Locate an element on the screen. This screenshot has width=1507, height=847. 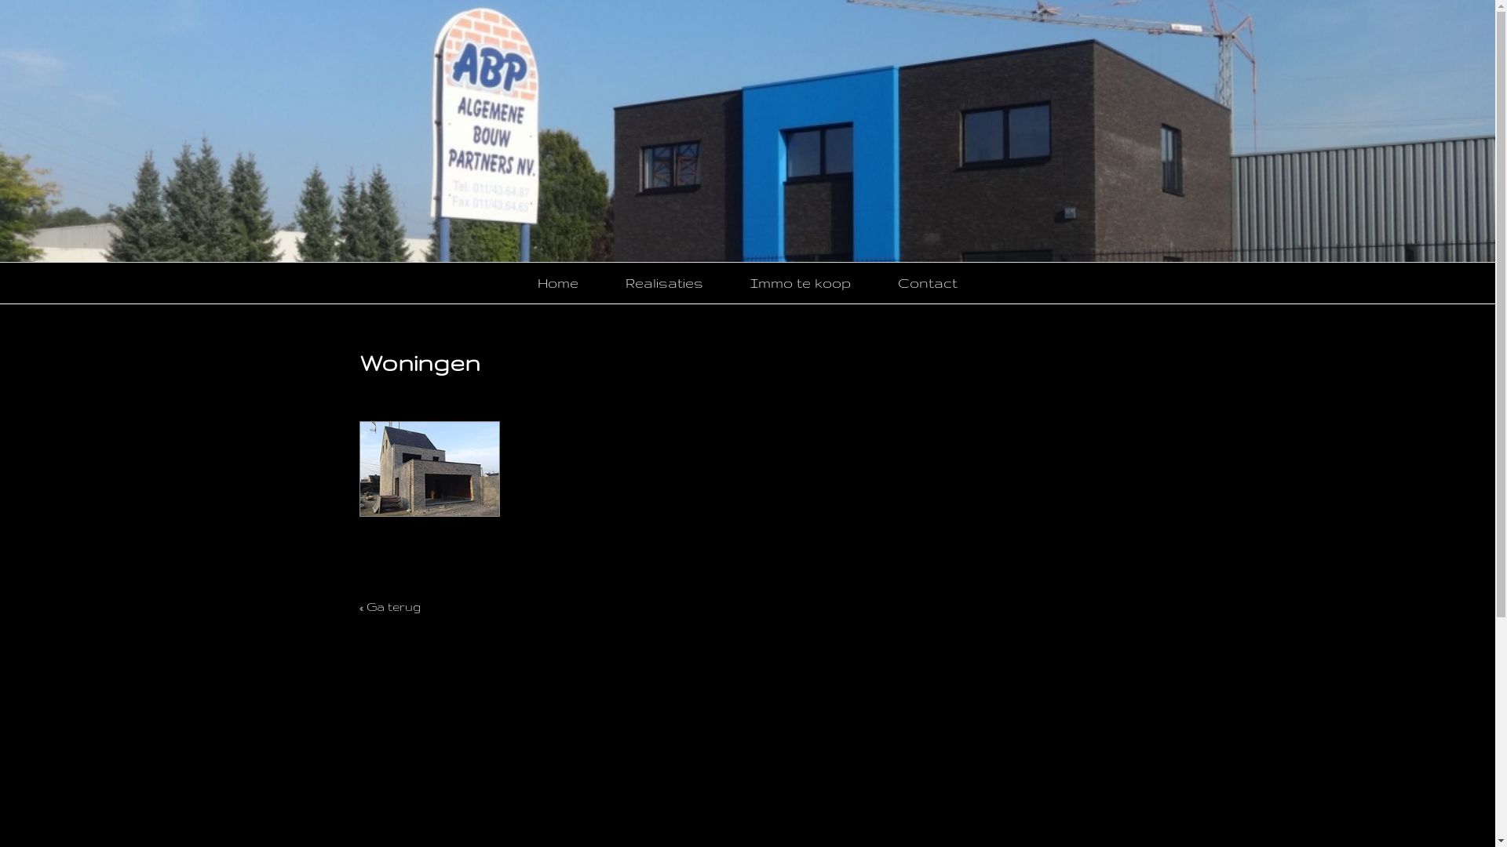
Home is located at coordinates (558, 283).